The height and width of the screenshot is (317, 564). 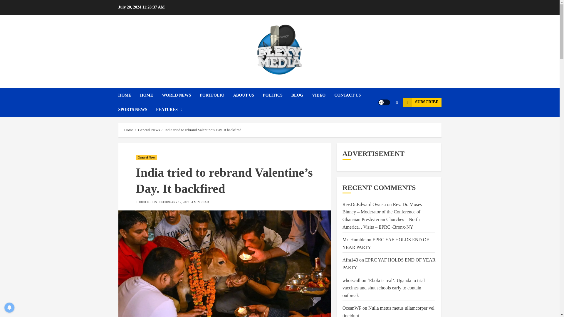 What do you see at coordinates (129, 130) in the screenshot?
I see `Home` at bounding box center [129, 130].